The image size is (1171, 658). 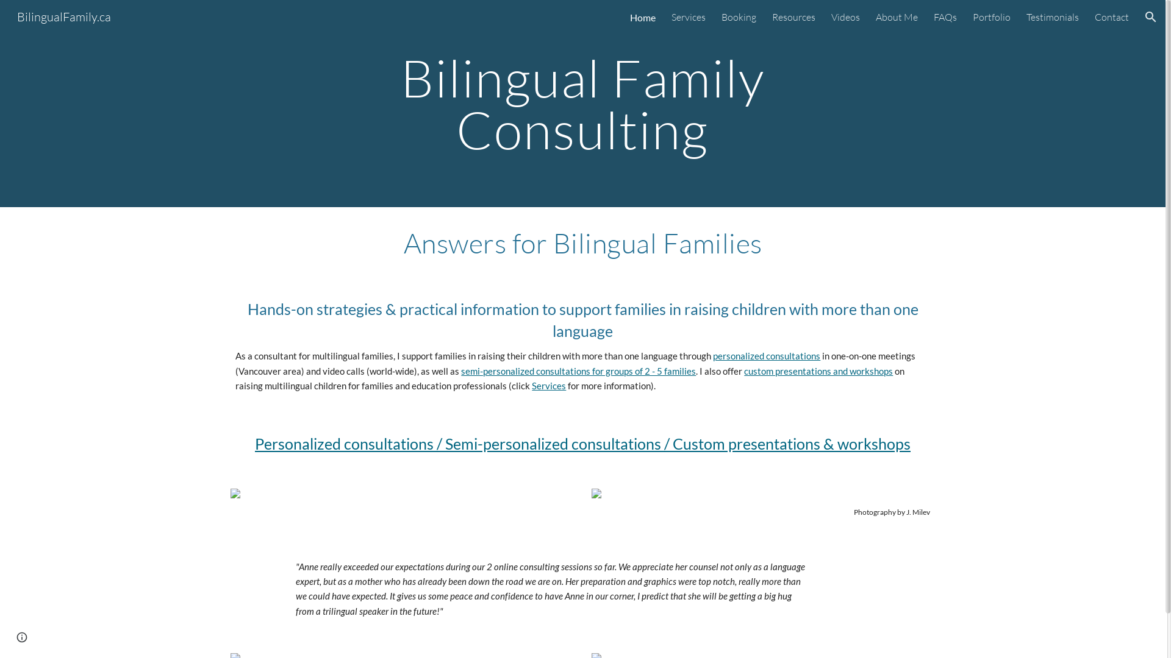 I want to click on Services, so click(x=549, y=386).